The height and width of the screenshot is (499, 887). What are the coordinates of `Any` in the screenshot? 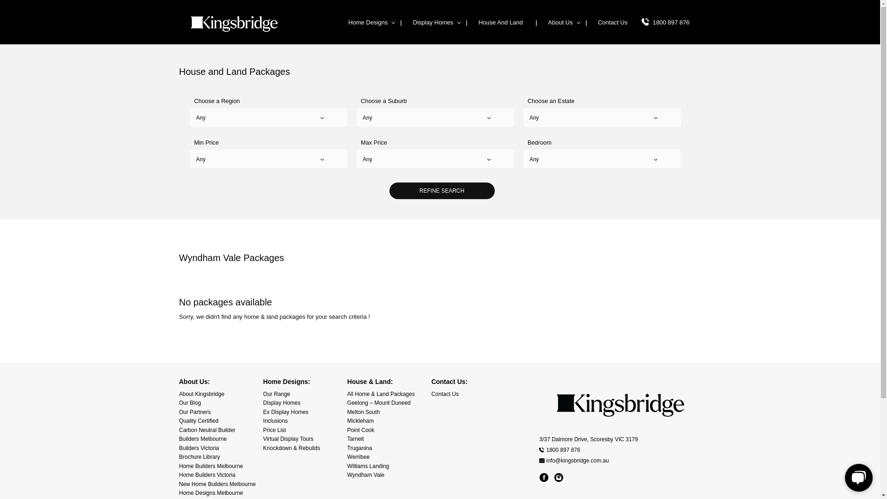 It's located at (602, 118).